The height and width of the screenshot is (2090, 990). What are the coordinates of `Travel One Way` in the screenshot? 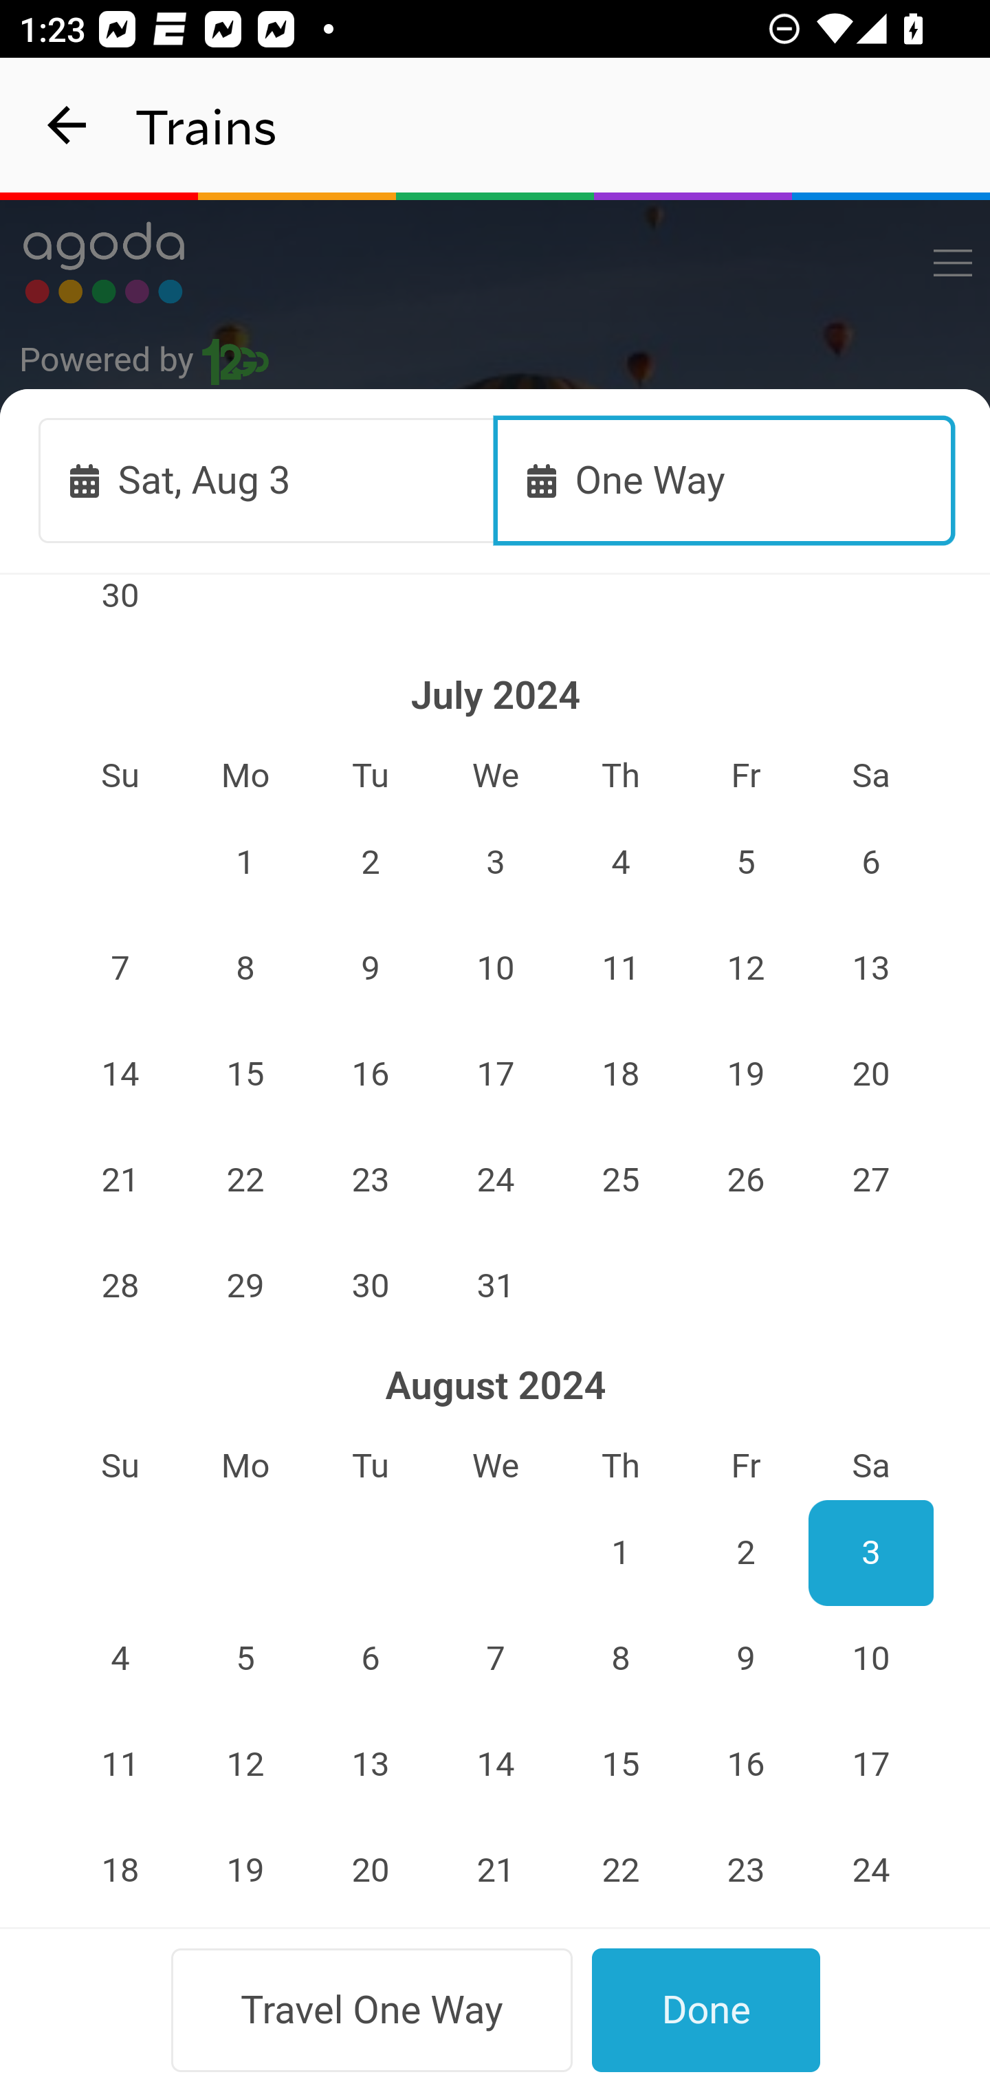 It's located at (371, 2010).